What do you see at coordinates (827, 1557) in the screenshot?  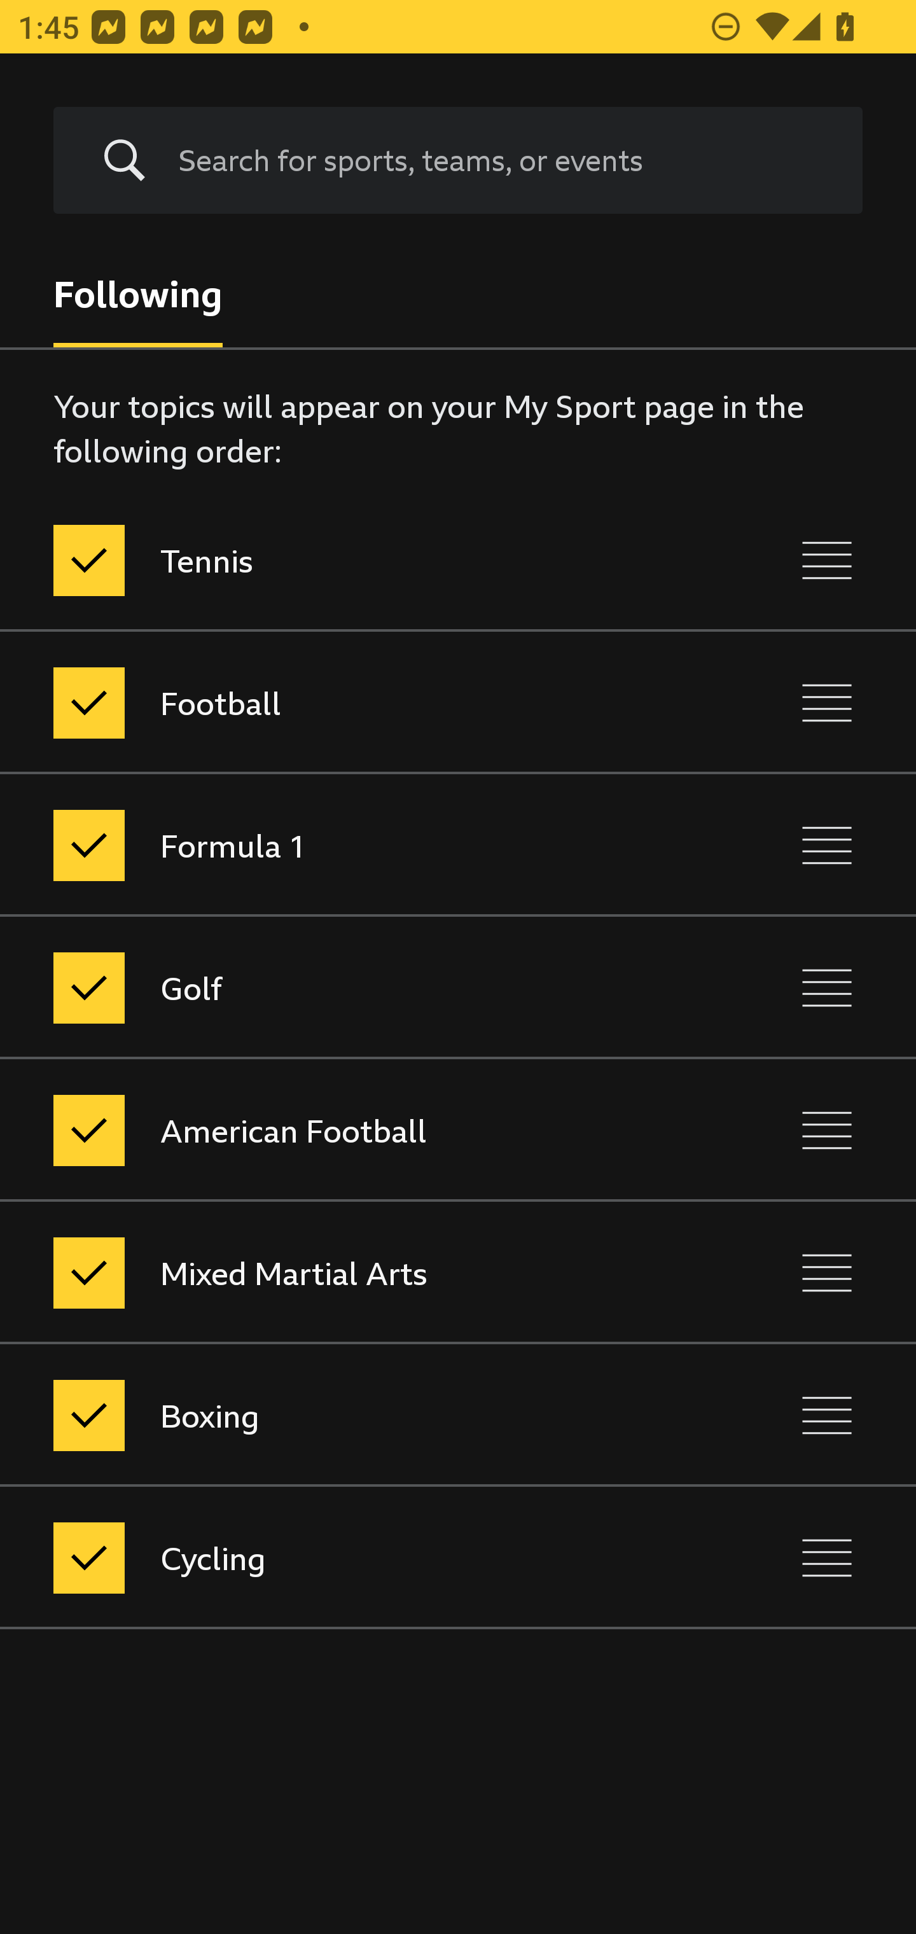 I see `Reorder Cycling` at bounding box center [827, 1557].